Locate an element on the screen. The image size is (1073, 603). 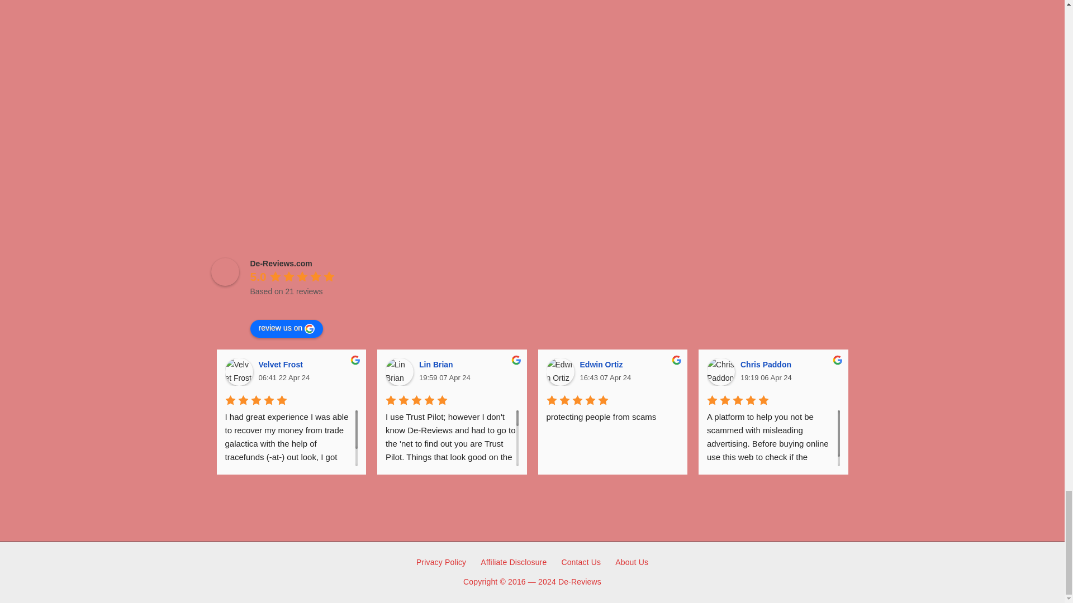
De-Reviews.com is located at coordinates (225, 271).